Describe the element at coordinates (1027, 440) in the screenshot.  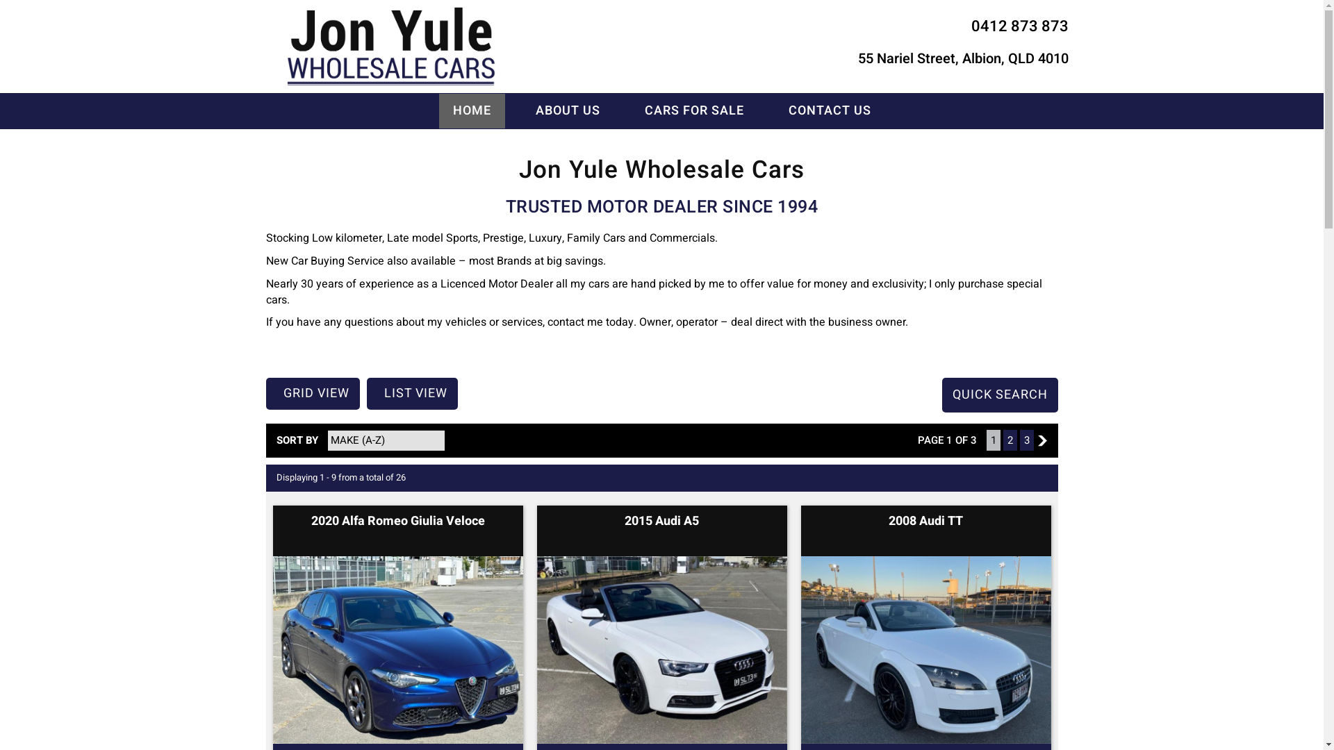
I see `3` at that location.